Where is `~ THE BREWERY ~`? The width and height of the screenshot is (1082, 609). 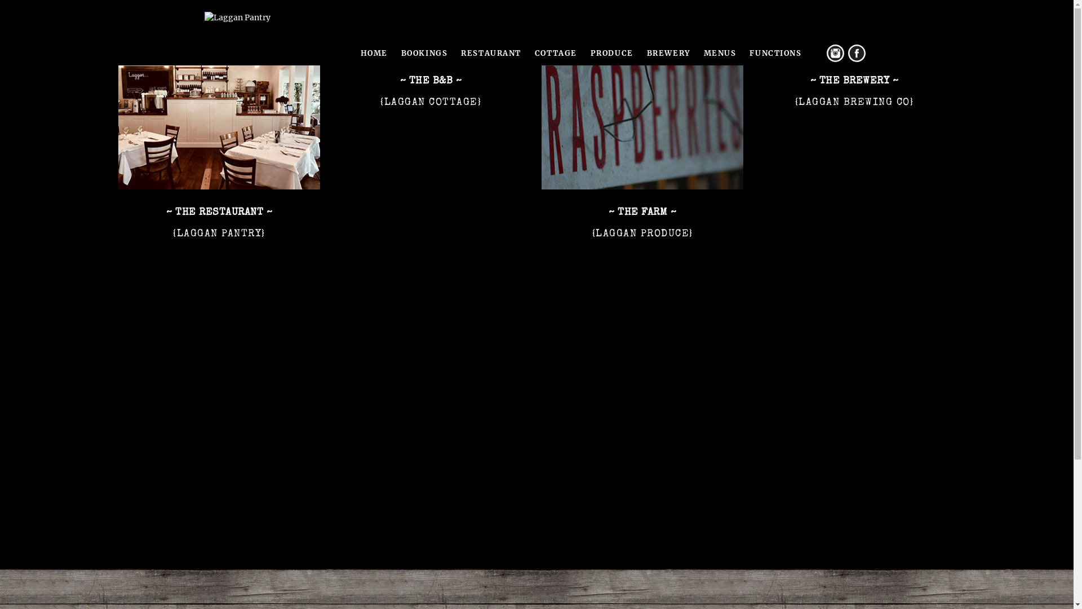
~ THE BREWERY ~ is located at coordinates (854, 81).